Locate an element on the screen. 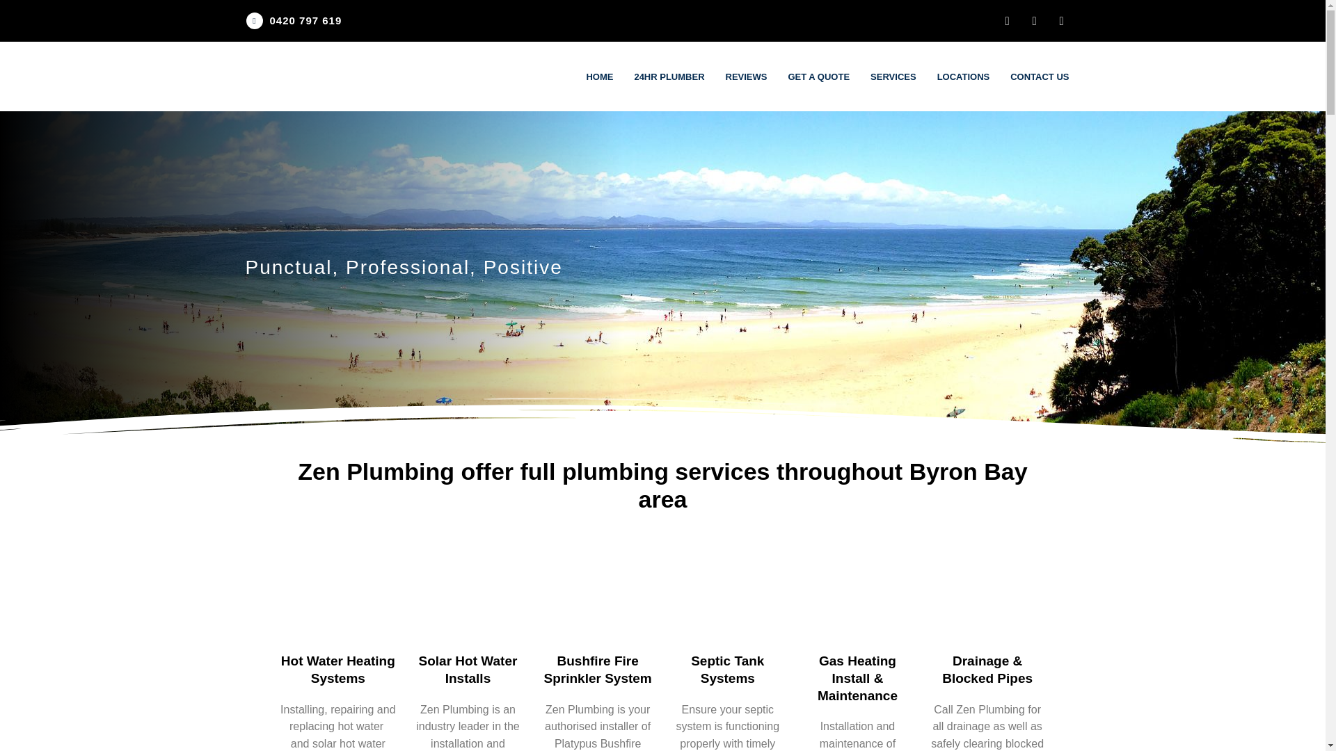 This screenshot has height=751, width=1336. Youtube is located at coordinates (1060, 21).